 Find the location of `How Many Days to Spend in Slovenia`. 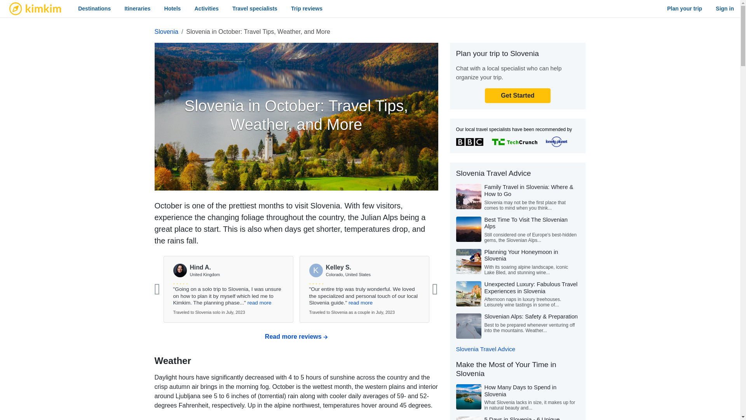

How Many Days to Spend in Slovenia is located at coordinates (520, 390).